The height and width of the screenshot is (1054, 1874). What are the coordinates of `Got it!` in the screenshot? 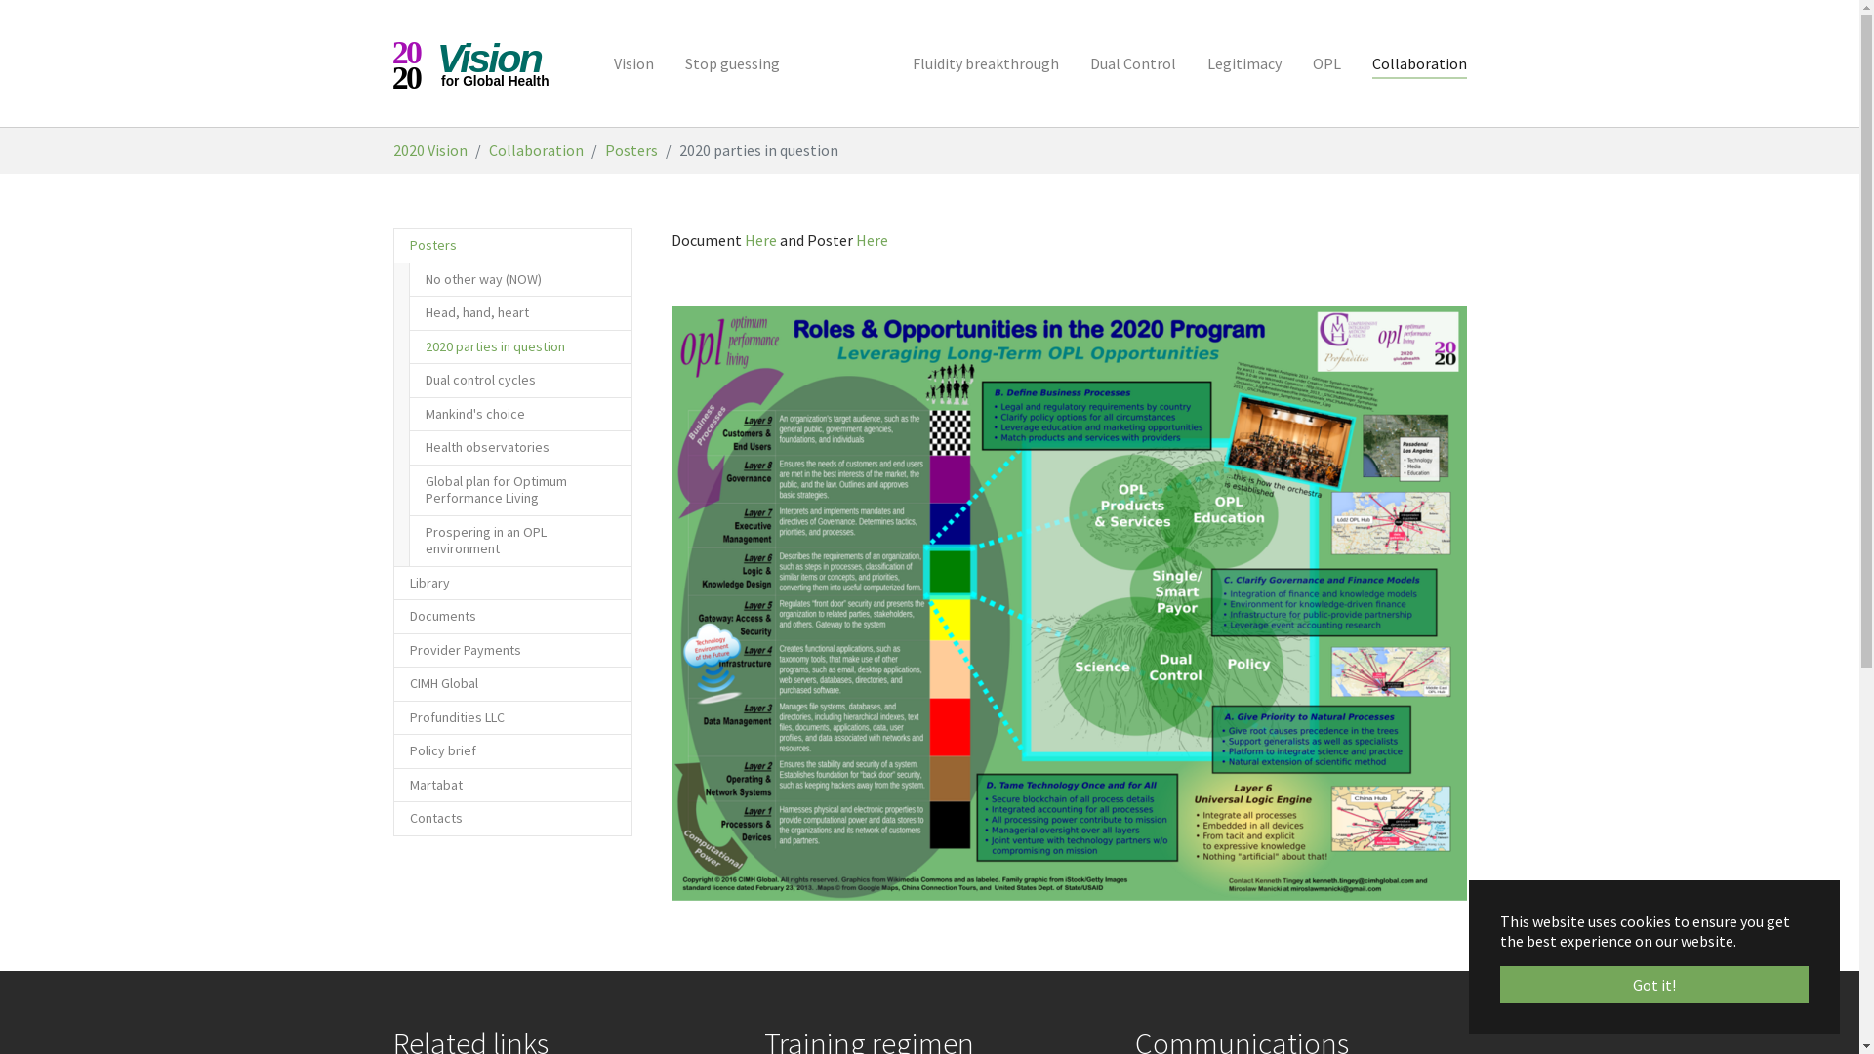 It's located at (1654, 985).